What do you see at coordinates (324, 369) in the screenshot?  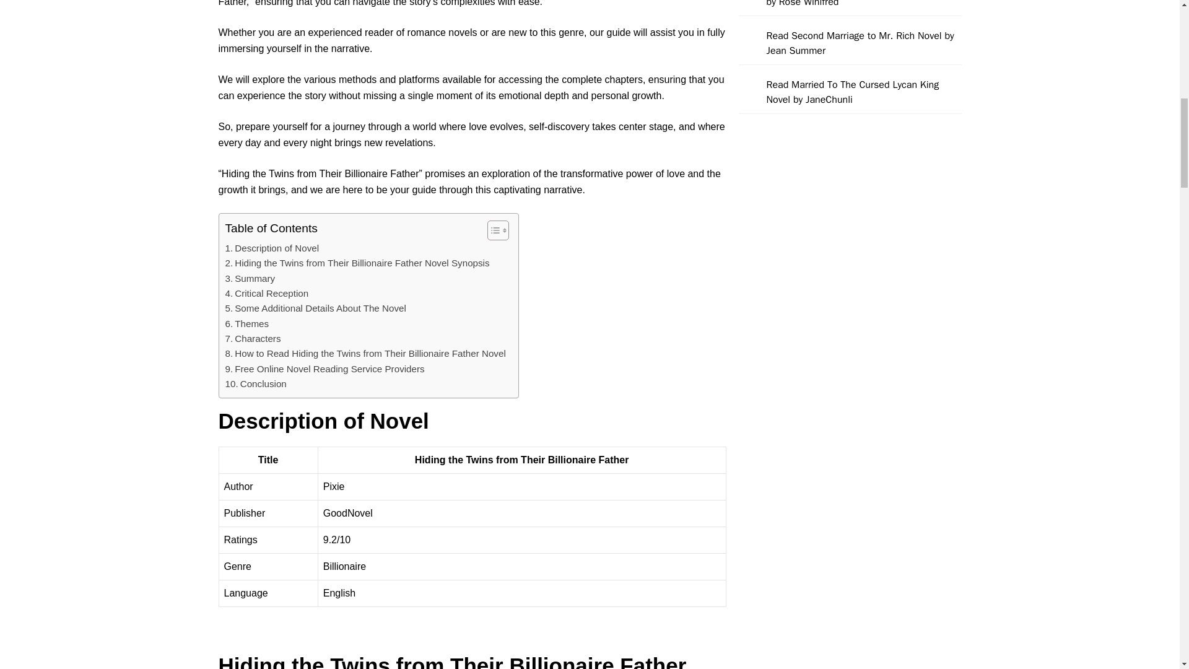 I see `Free Online Novel Reading Service Providers` at bounding box center [324, 369].